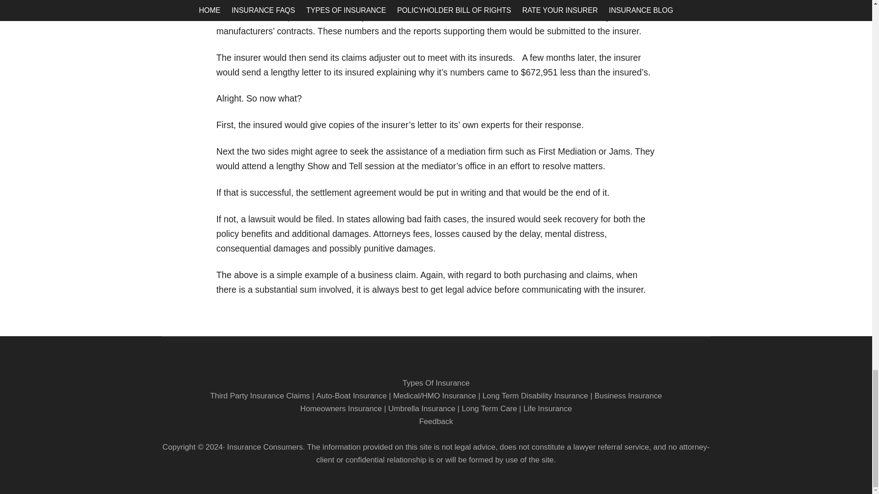  I want to click on Third Party Insurance Claims, so click(260, 396).